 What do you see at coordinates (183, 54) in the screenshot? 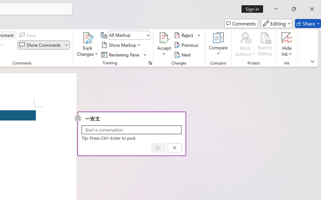
I see `Next` at bounding box center [183, 54].